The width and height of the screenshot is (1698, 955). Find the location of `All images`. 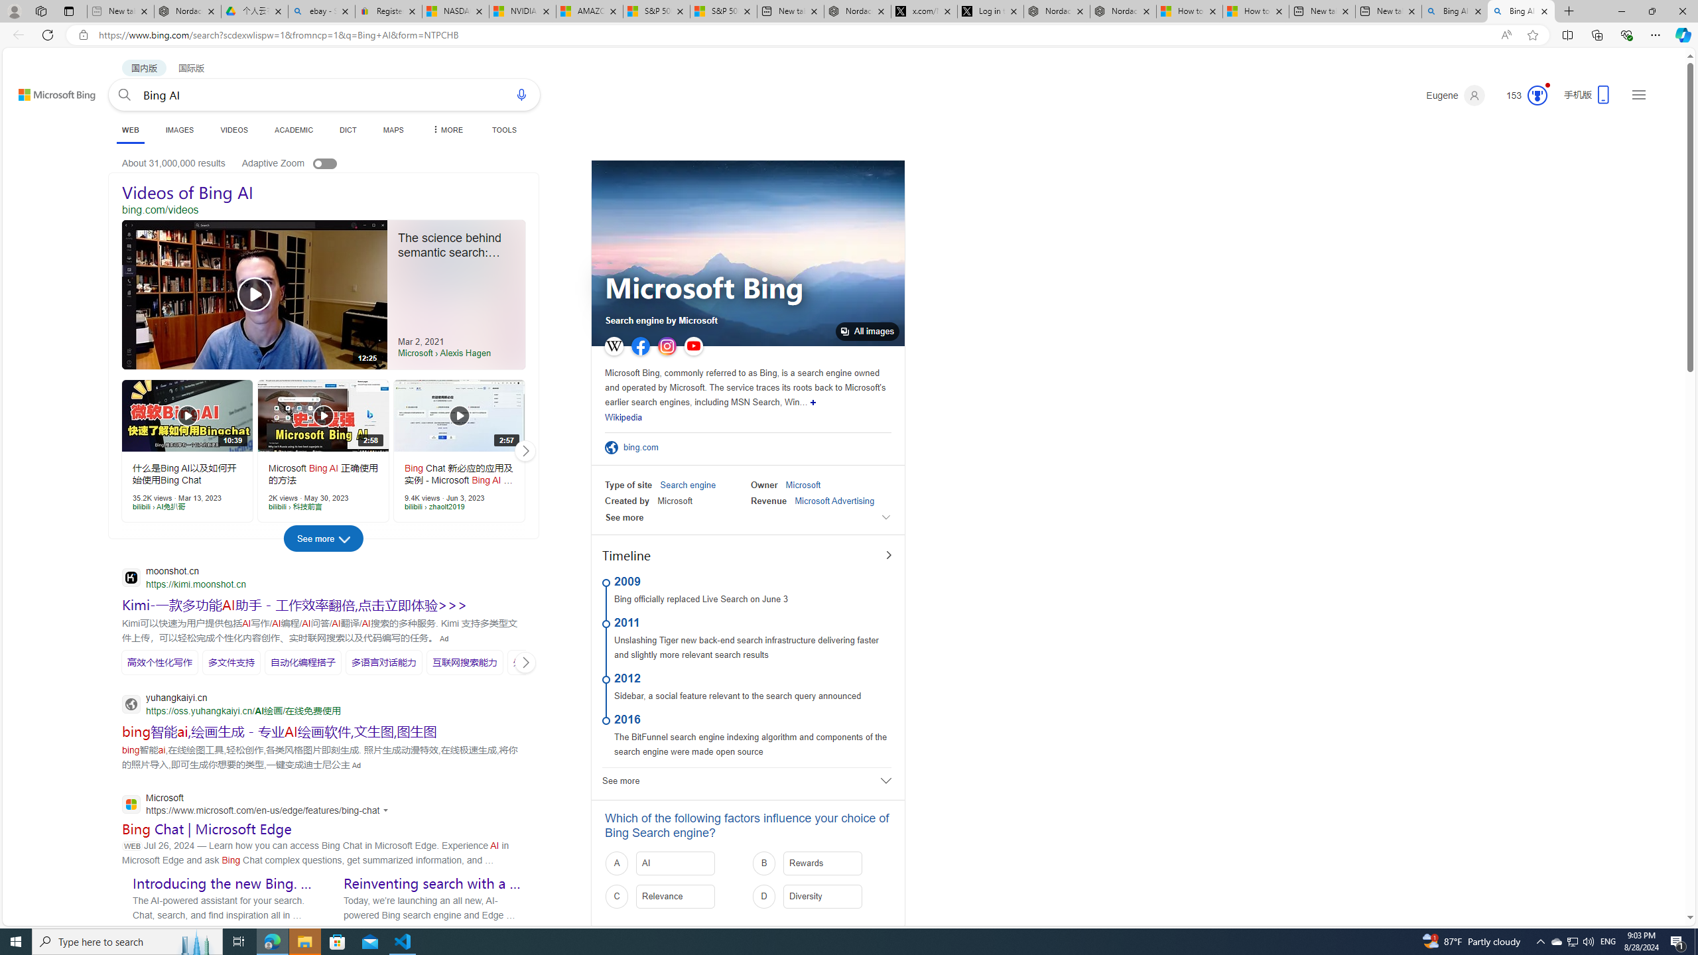

All images is located at coordinates (868, 332).